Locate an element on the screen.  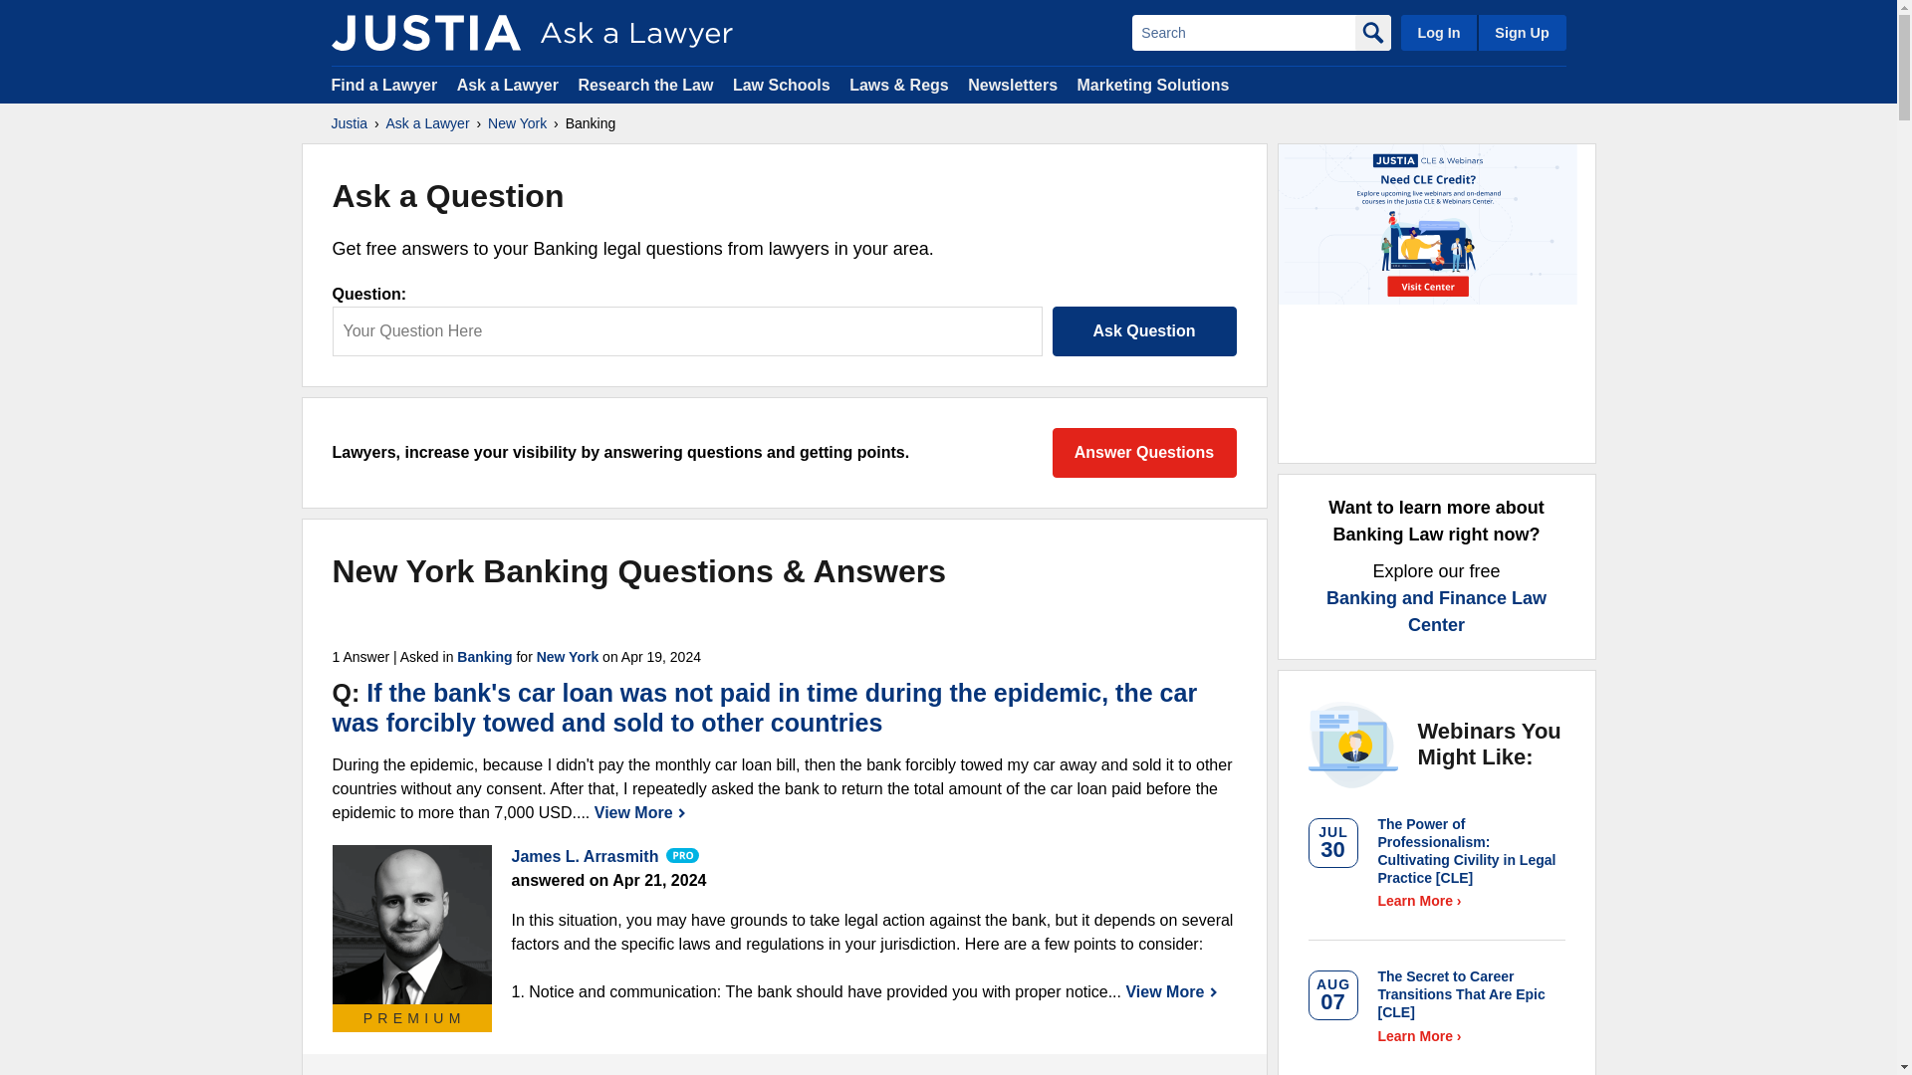
Research the Law is located at coordinates (645, 84).